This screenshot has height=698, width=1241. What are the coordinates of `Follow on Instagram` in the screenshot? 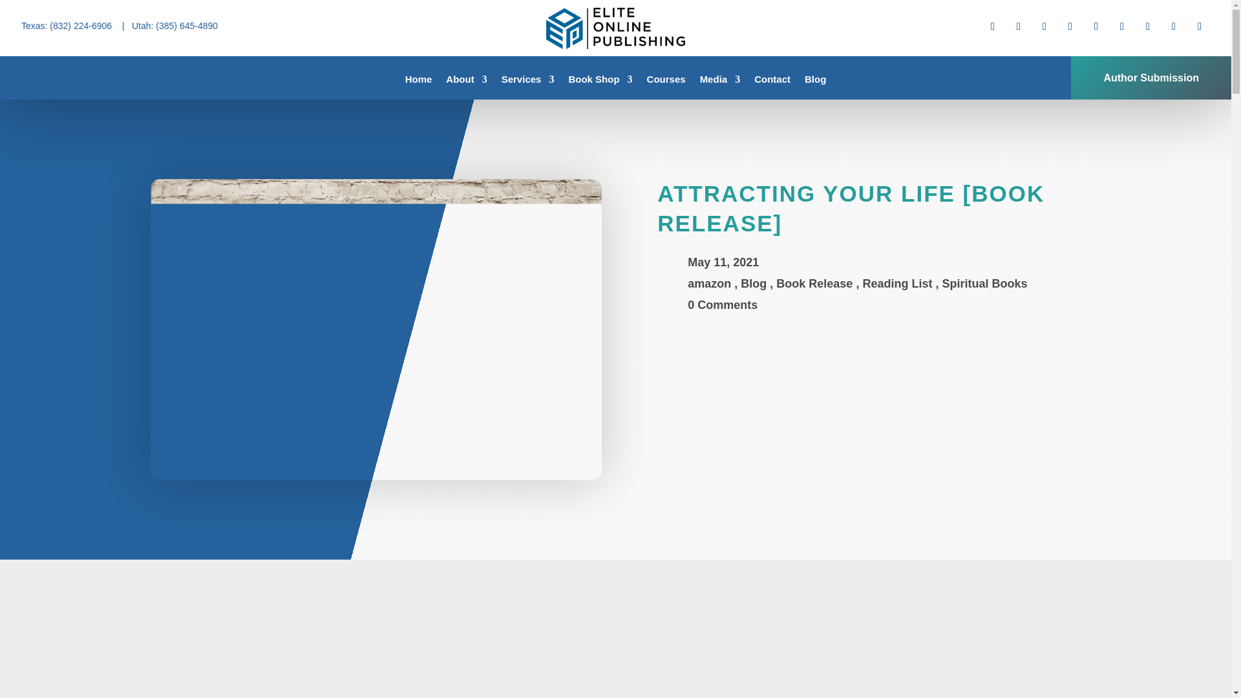 It's located at (1045, 26).